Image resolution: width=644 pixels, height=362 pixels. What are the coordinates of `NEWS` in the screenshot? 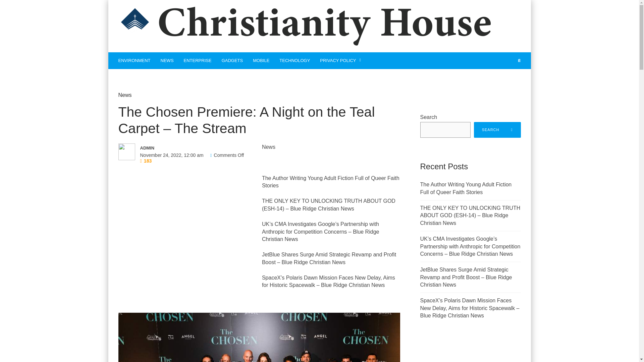 It's located at (167, 60).